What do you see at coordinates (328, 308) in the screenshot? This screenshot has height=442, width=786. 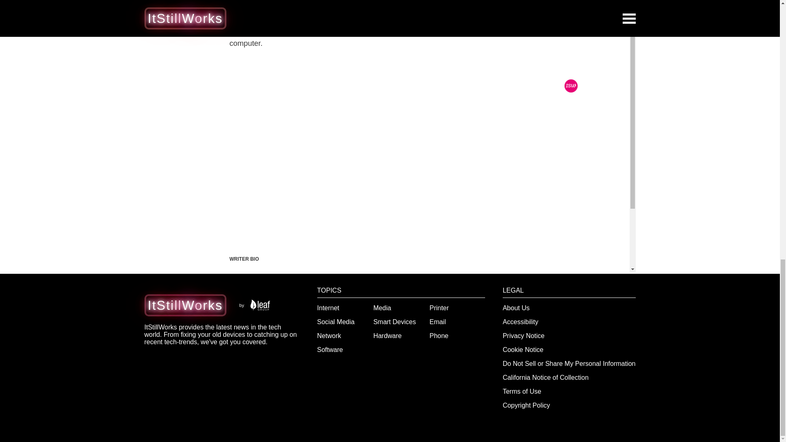 I see `Internet` at bounding box center [328, 308].